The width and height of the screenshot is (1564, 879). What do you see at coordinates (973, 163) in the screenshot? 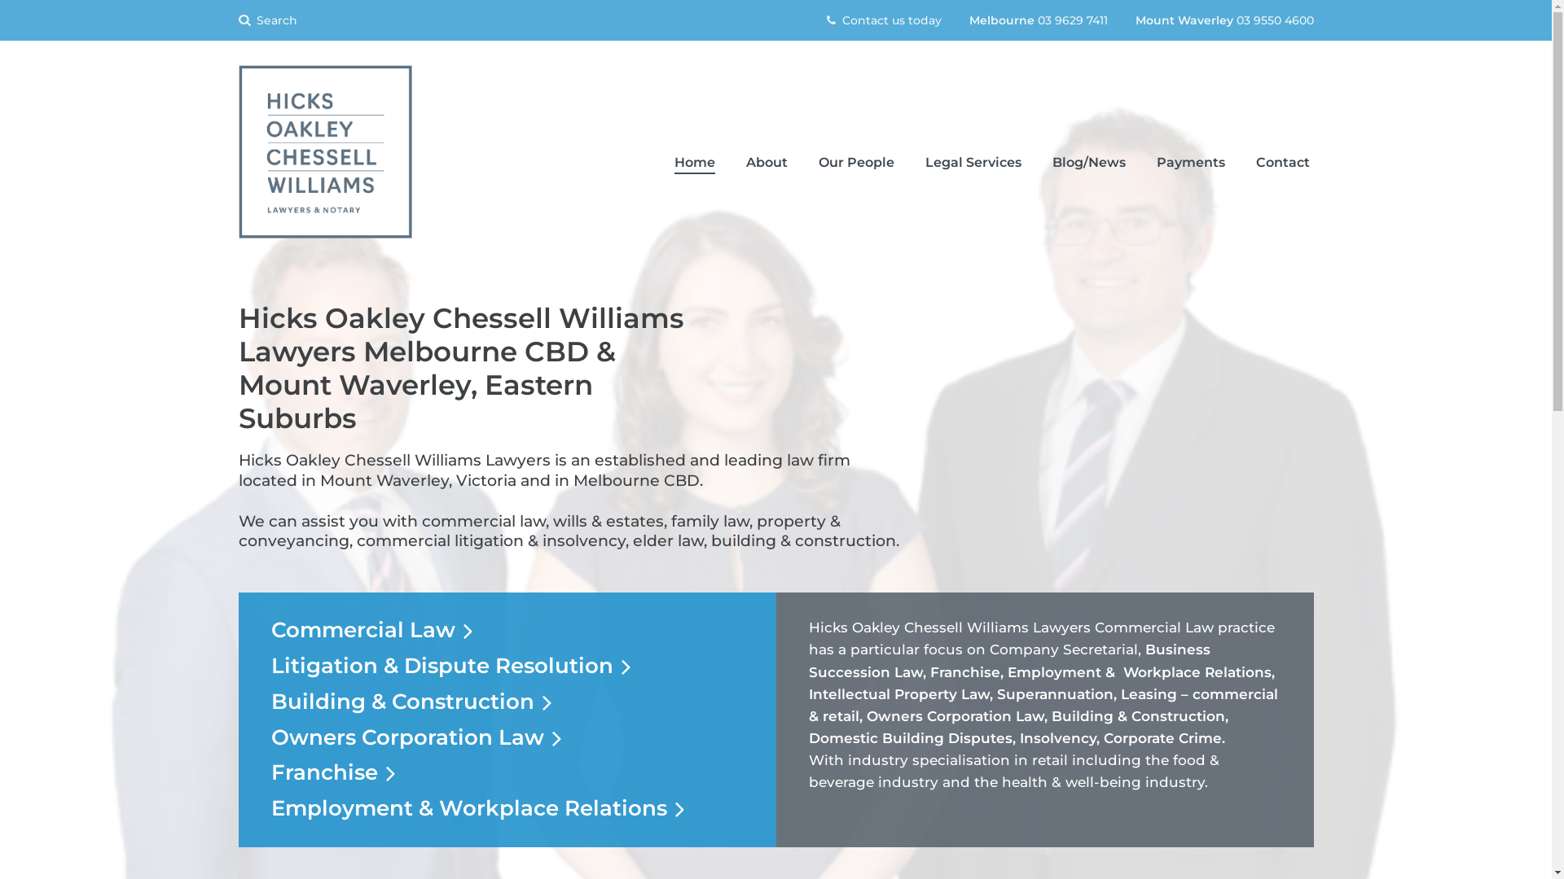
I see `Legal Services` at bounding box center [973, 163].